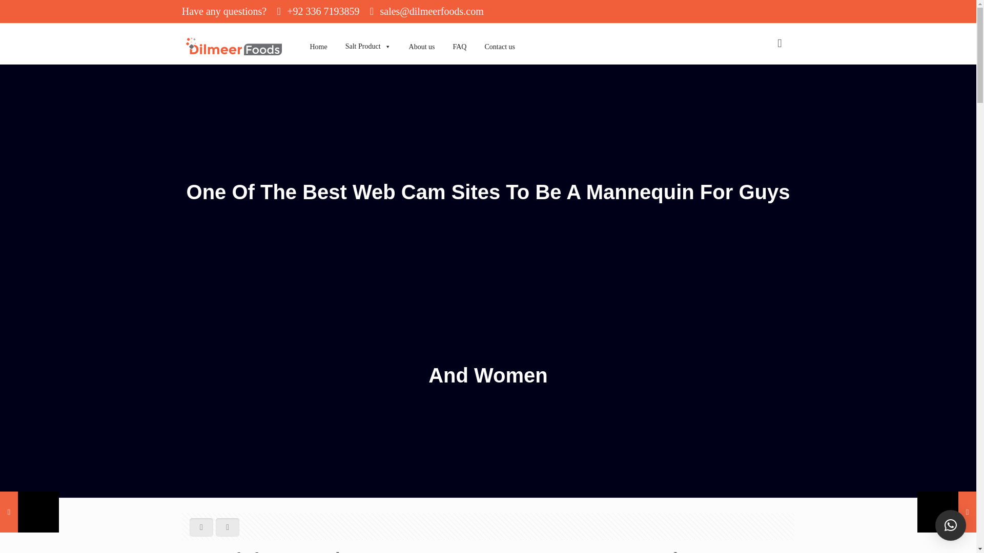  I want to click on Salt Product, so click(364, 35).